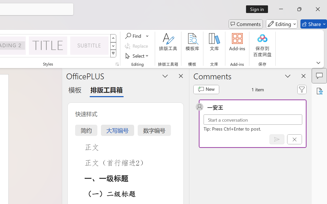 The height and width of the screenshot is (204, 327). Describe the element at coordinates (89, 45) in the screenshot. I see `Subtitle` at that location.